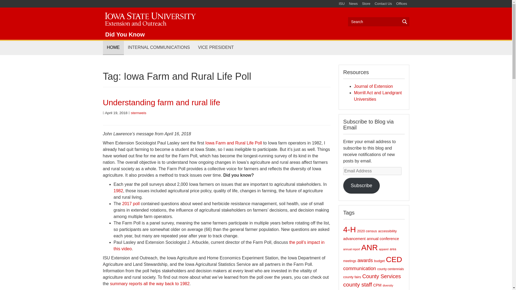 The width and height of the screenshot is (516, 290). I want to click on Did You Know, so click(125, 34).